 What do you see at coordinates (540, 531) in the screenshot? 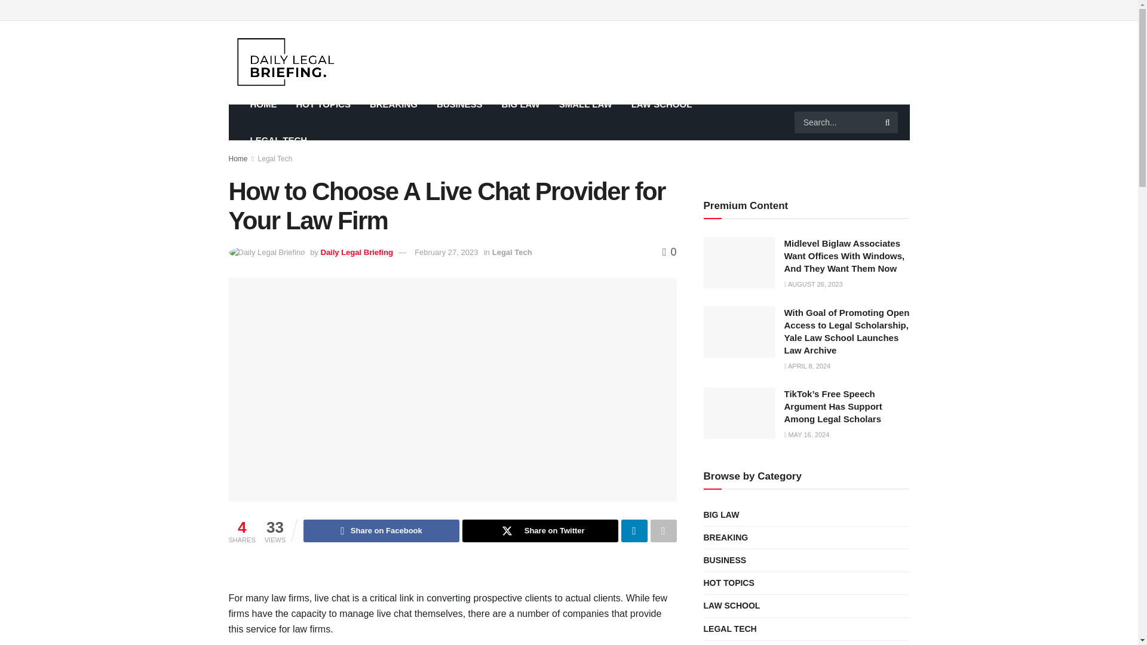
I see `Share on Twitter` at bounding box center [540, 531].